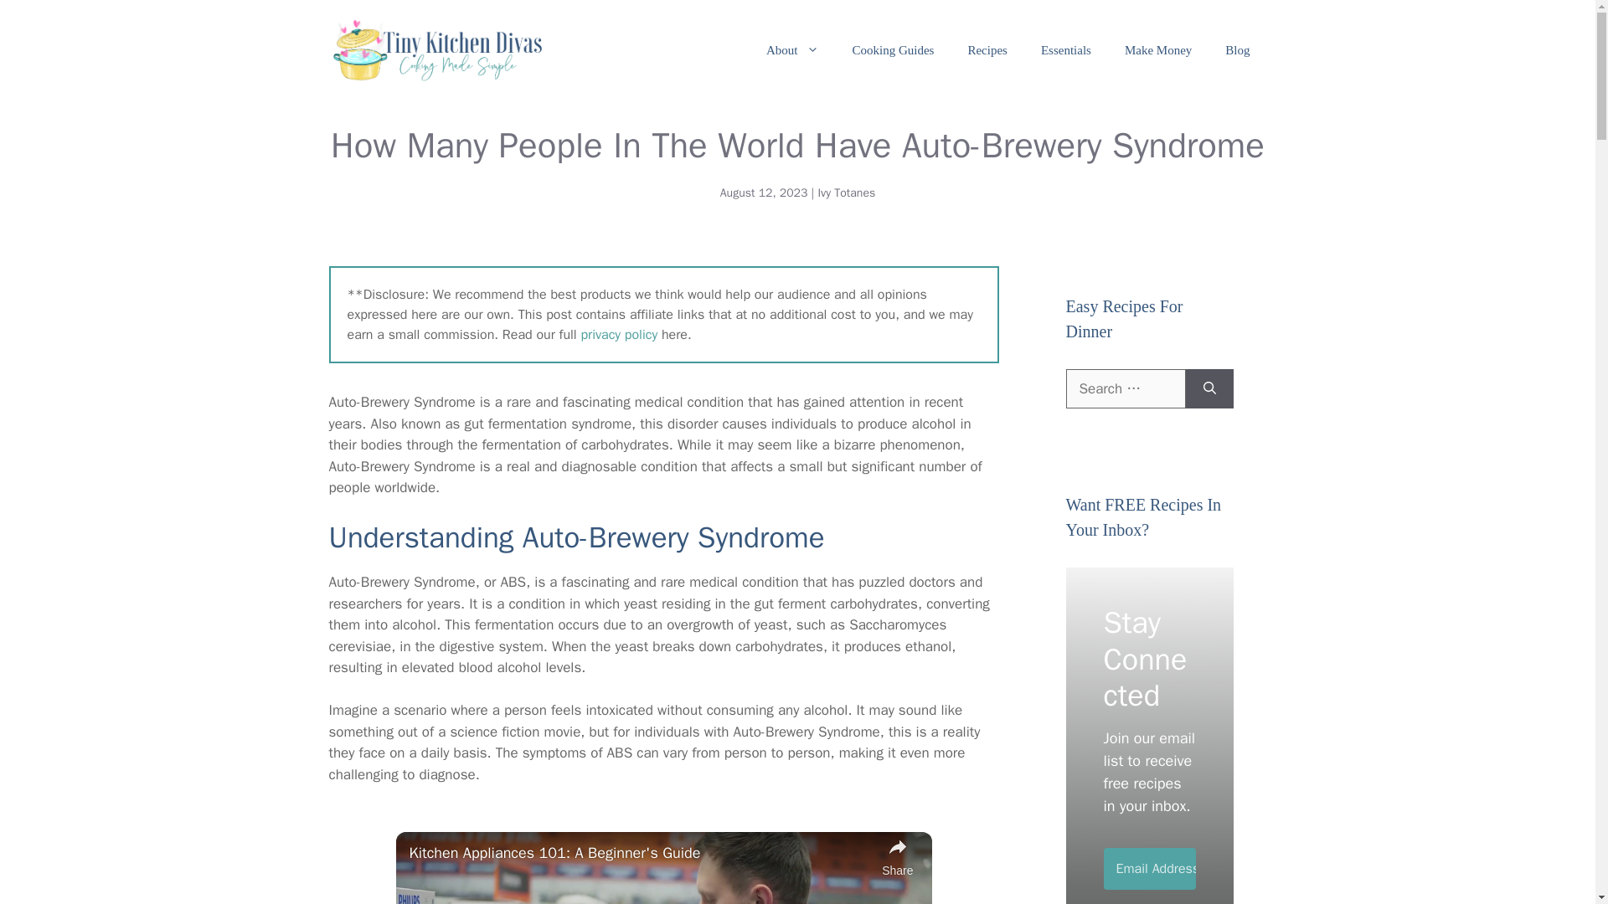 This screenshot has width=1608, height=904. I want to click on Recipes, so click(987, 50).